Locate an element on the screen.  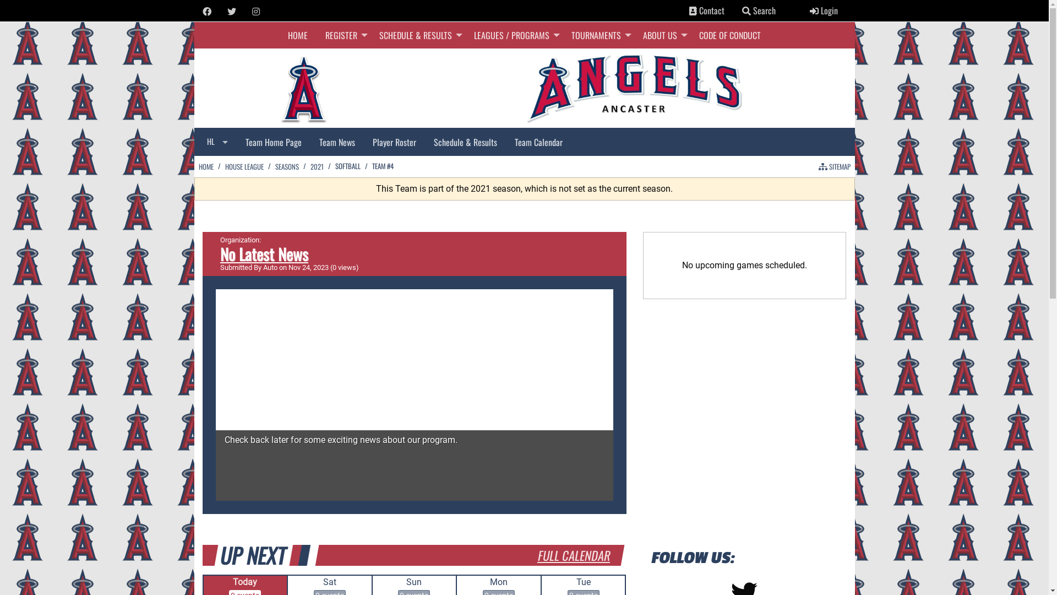
SCHEDULE & RESULTS is located at coordinates (418, 35).